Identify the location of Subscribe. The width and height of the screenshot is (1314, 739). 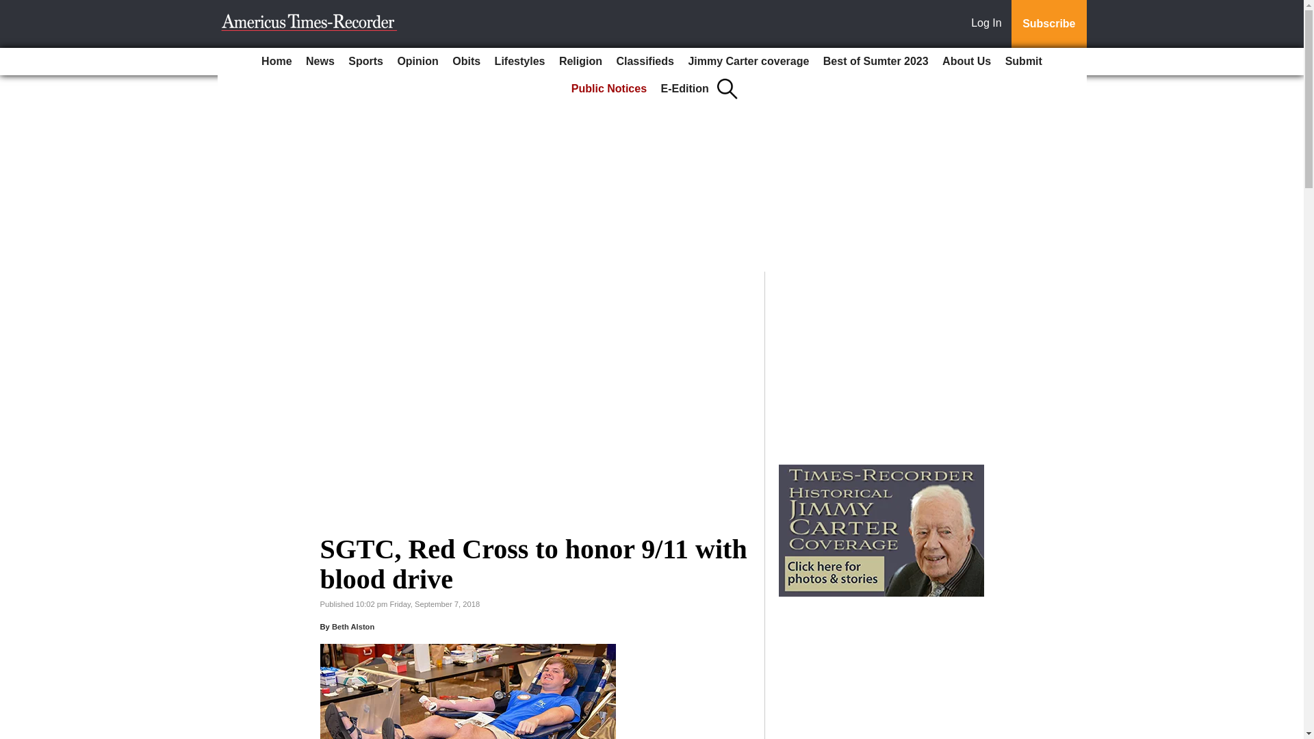
(1048, 24).